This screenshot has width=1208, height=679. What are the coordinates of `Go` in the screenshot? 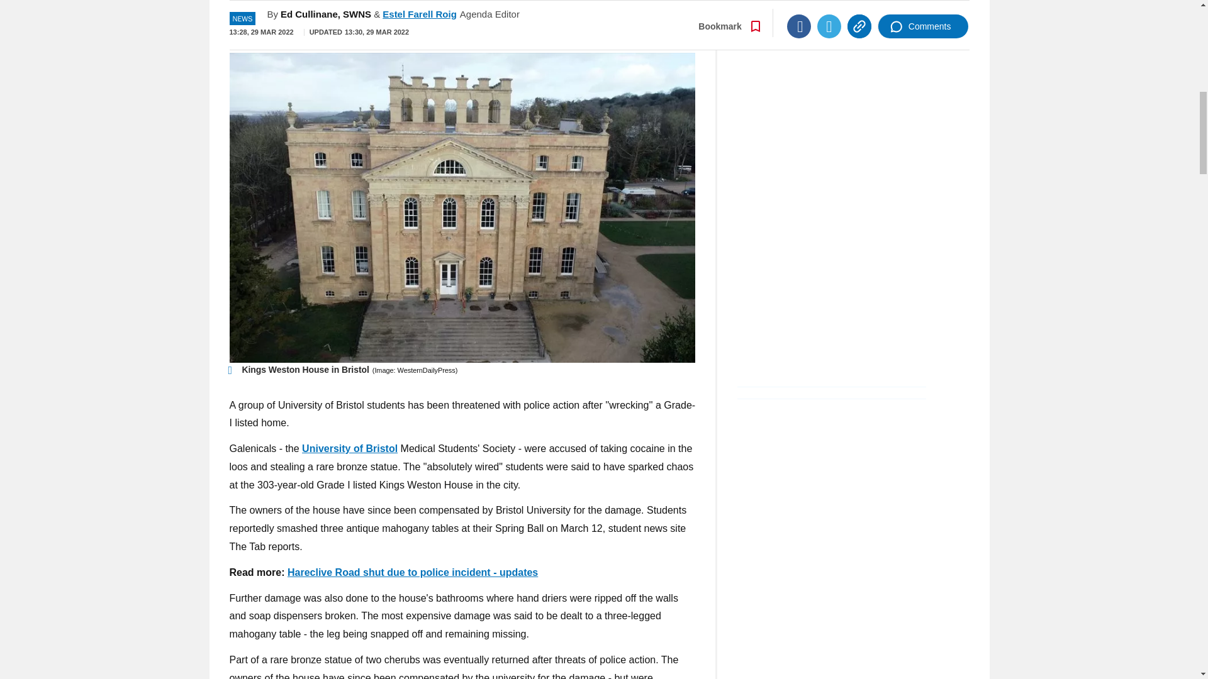 It's located at (605, 25).